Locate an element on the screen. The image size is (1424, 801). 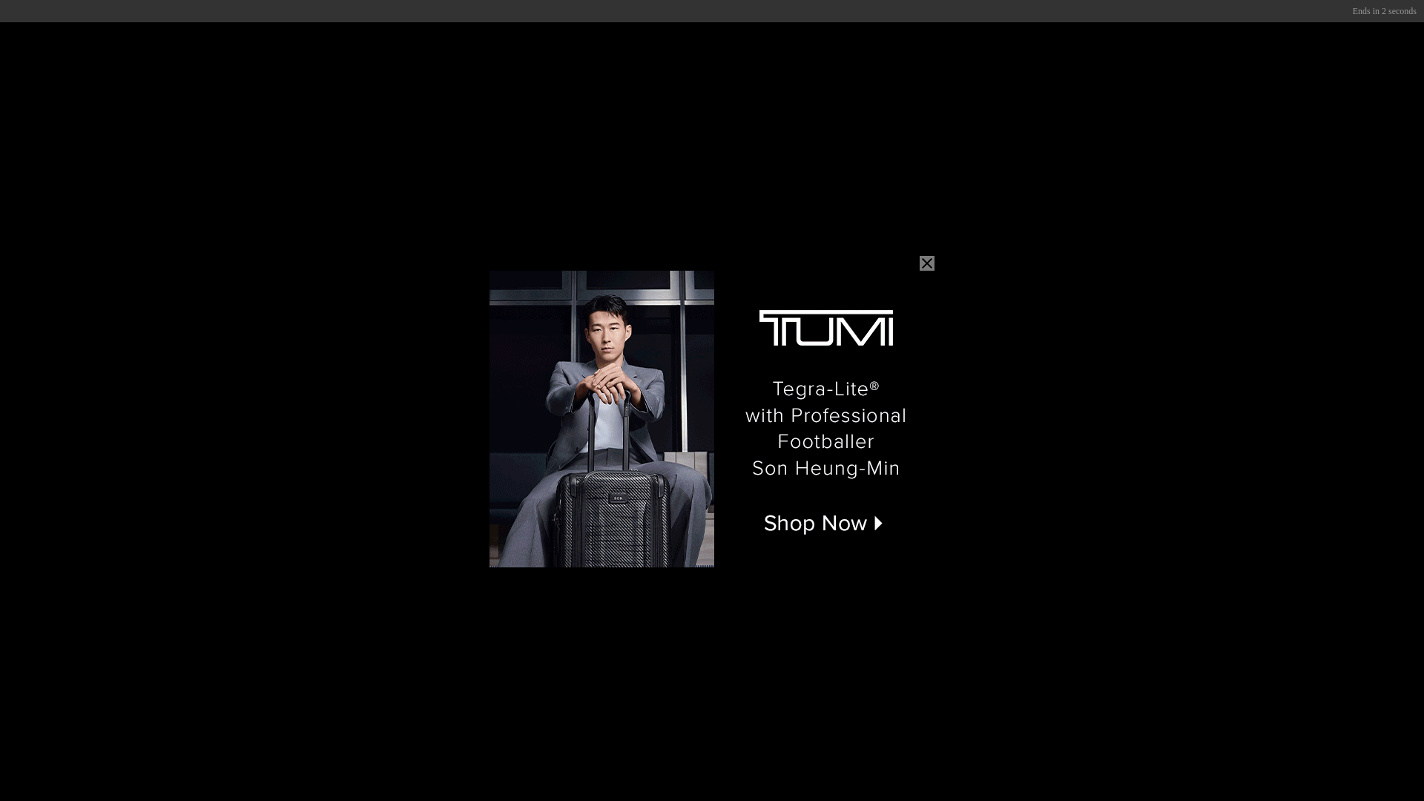
NEWSLETTER is located at coordinates (1105, 18).